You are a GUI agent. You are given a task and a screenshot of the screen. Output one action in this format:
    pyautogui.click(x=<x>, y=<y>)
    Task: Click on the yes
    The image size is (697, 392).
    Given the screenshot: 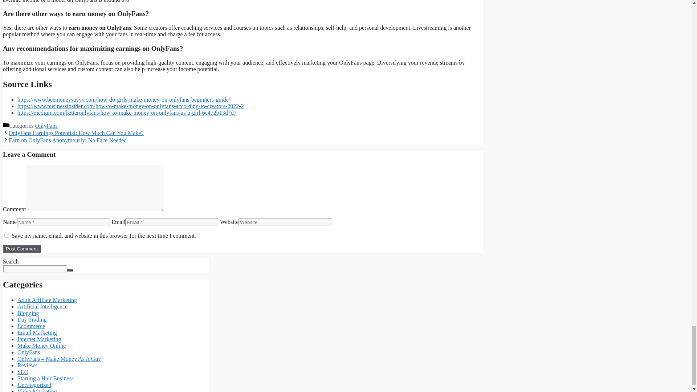 What is the action you would take?
    pyautogui.click(x=7, y=235)
    